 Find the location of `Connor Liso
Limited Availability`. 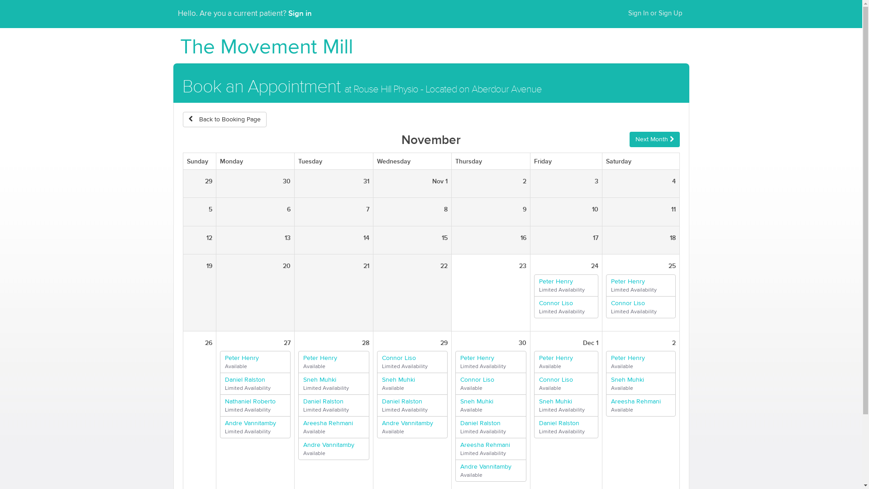

Connor Liso
Limited Availability is located at coordinates (641, 307).